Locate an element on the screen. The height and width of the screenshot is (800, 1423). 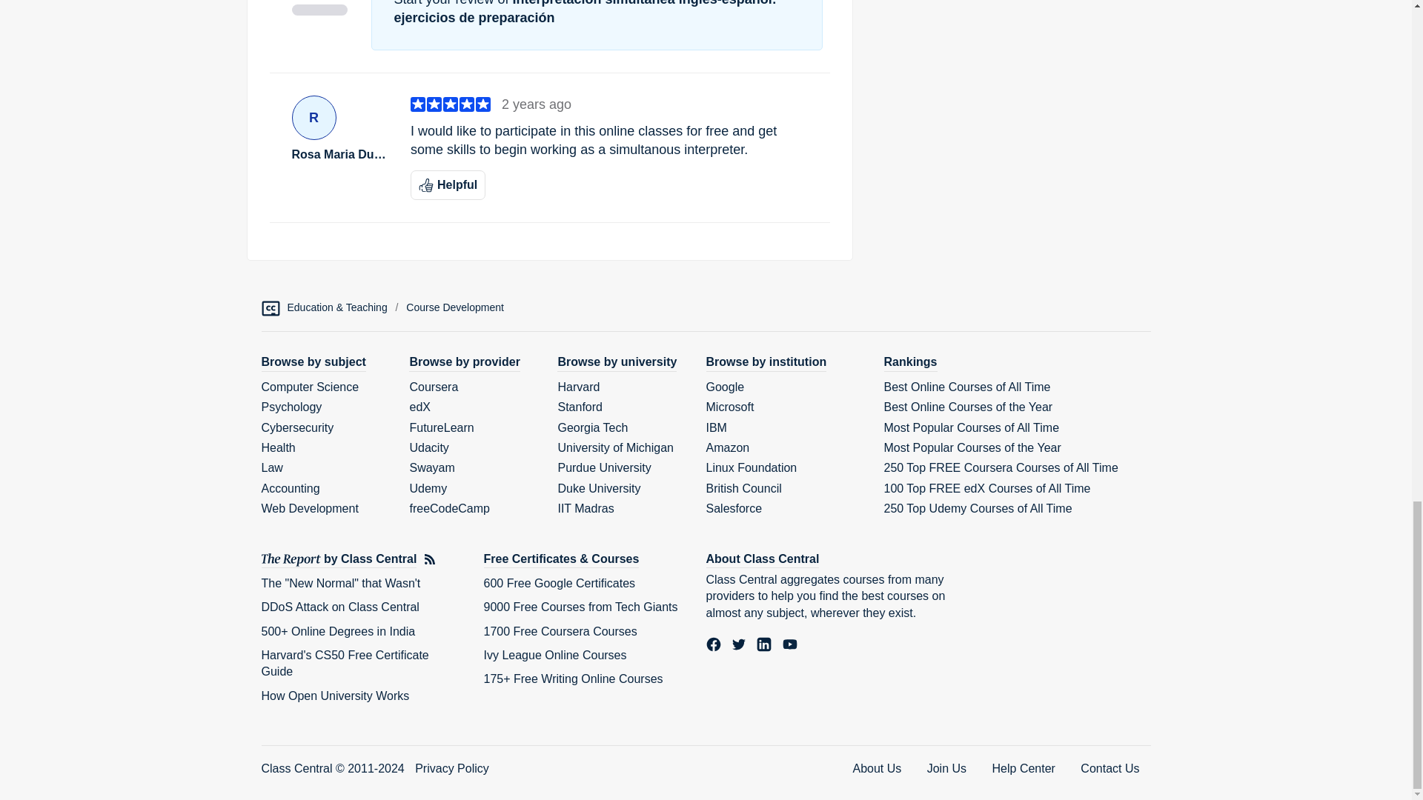
1700 Free Coursera Courses is located at coordinates (560, 631).